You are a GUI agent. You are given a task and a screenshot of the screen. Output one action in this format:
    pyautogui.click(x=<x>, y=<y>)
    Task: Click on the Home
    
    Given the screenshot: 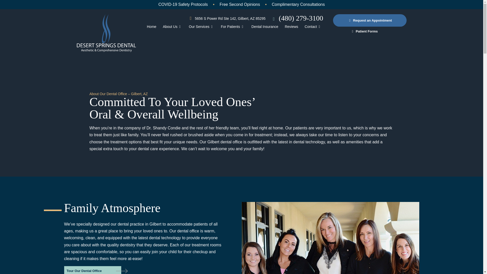 What is the action you would take?
    pyautogui.click(x=151, y=26)
    